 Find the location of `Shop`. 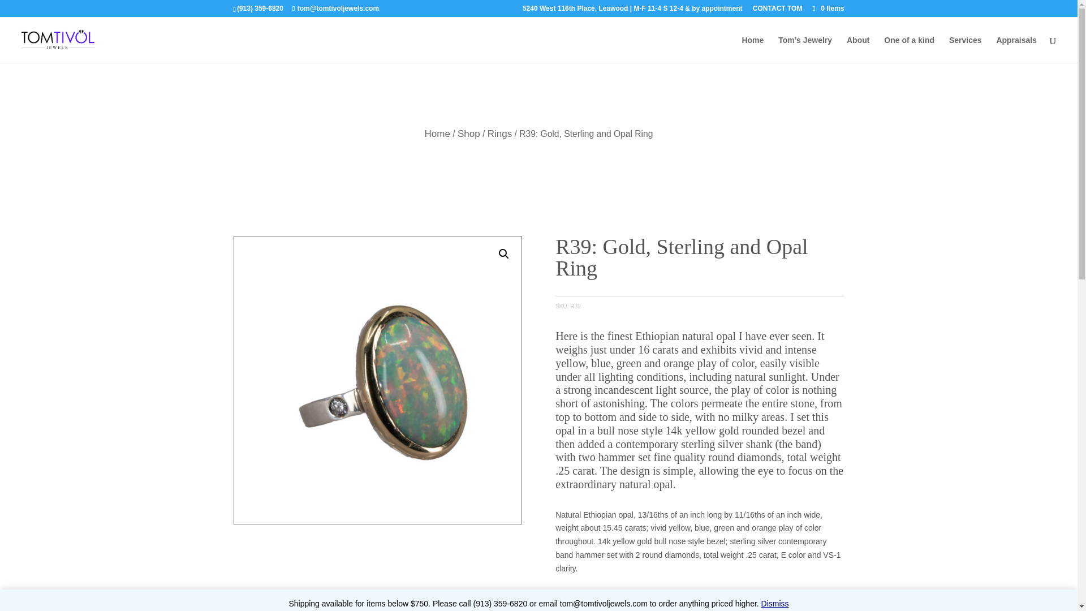

Shop is located at coordinates (468, 134).